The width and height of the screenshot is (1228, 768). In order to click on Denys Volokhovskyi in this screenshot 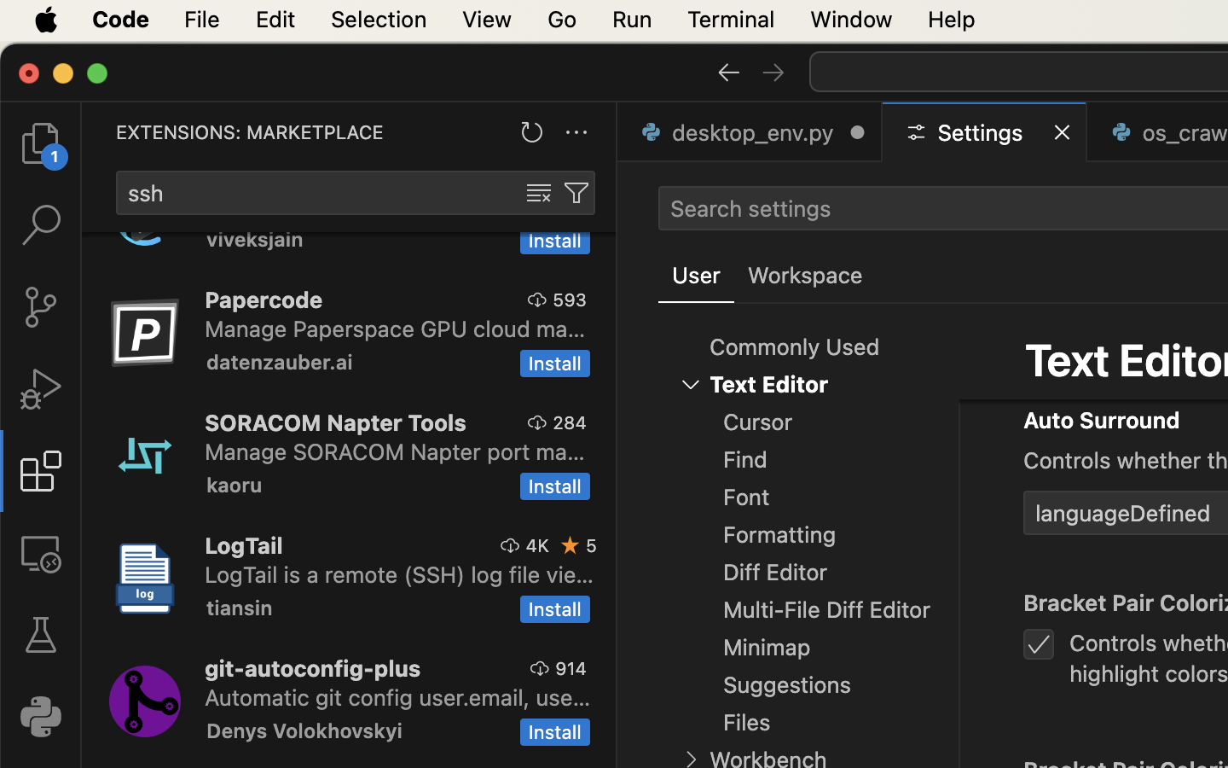, I will do `click(304, 730)`.